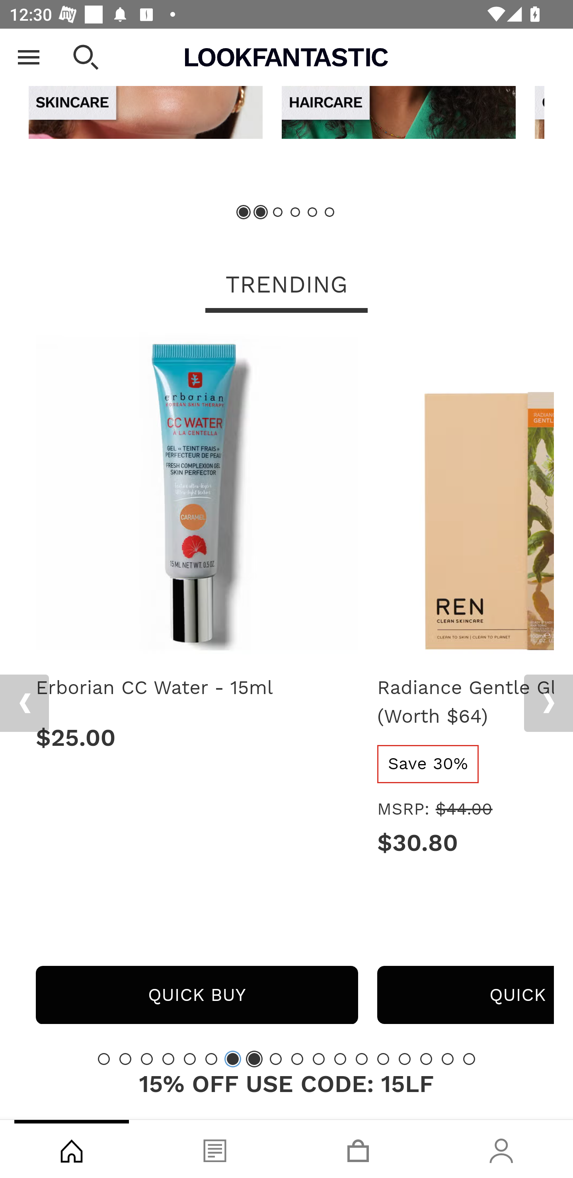 This screenshot has height=1178, width=573. I want to click on Showing Slide 1 (Current Item), so click(244, 213).